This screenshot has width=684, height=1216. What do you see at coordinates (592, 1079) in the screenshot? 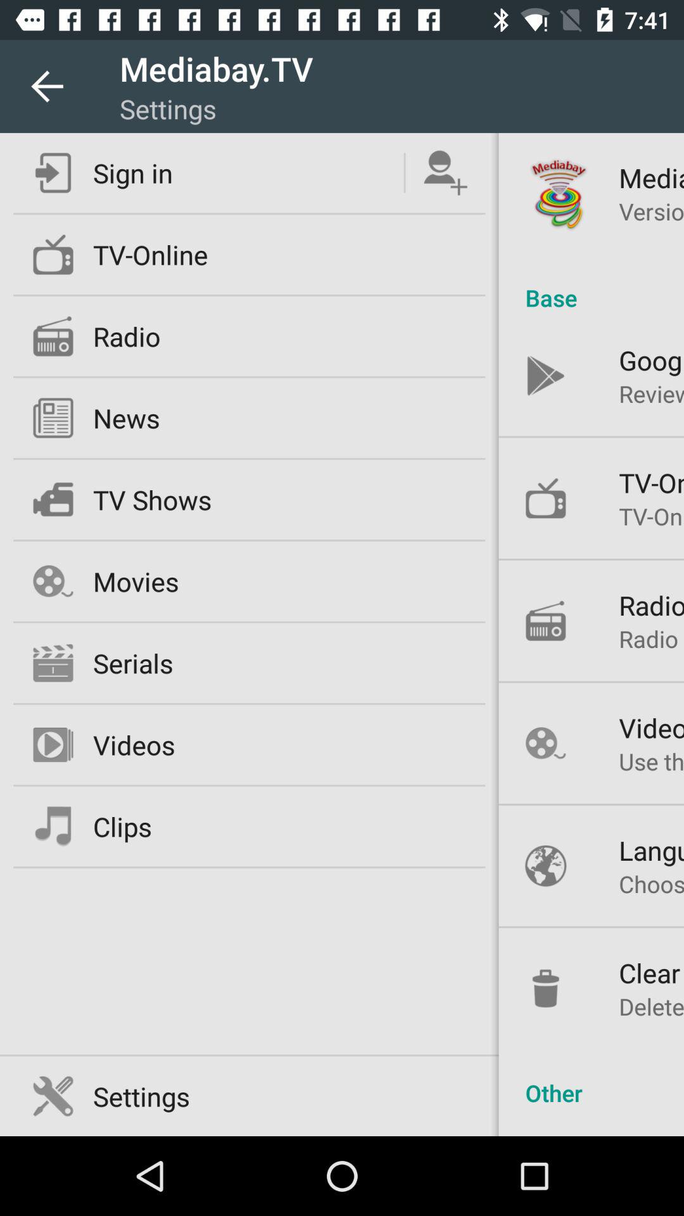
I see `turn off the icon below the delete data and icon` at bounding box center [592, 1079].